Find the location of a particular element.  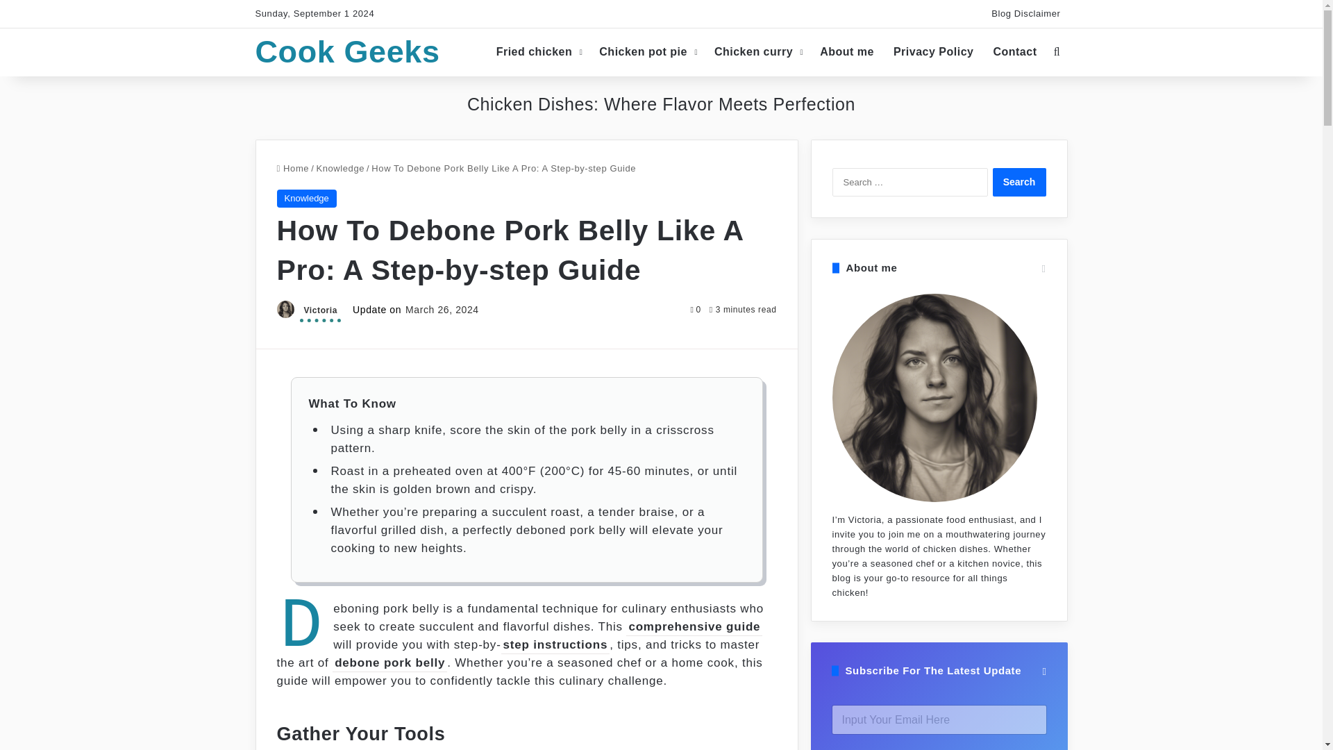

Blog Disclaimer is located at coordinates (1026, 14).